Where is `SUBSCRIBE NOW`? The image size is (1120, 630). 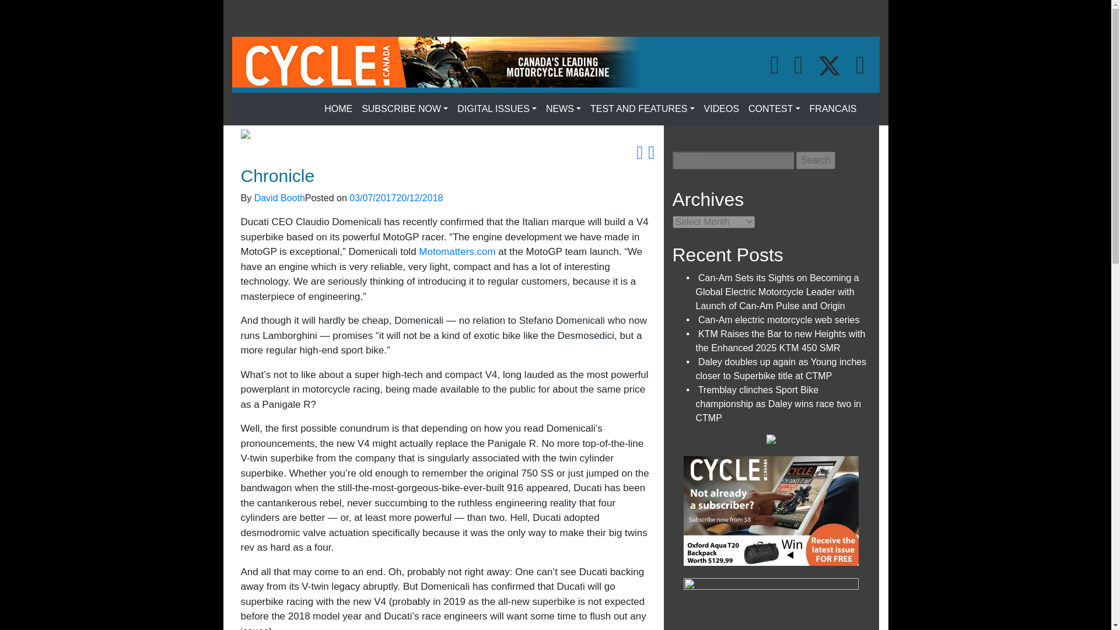
SUBSCRIBE NOW is located at coordinates (405, 109).